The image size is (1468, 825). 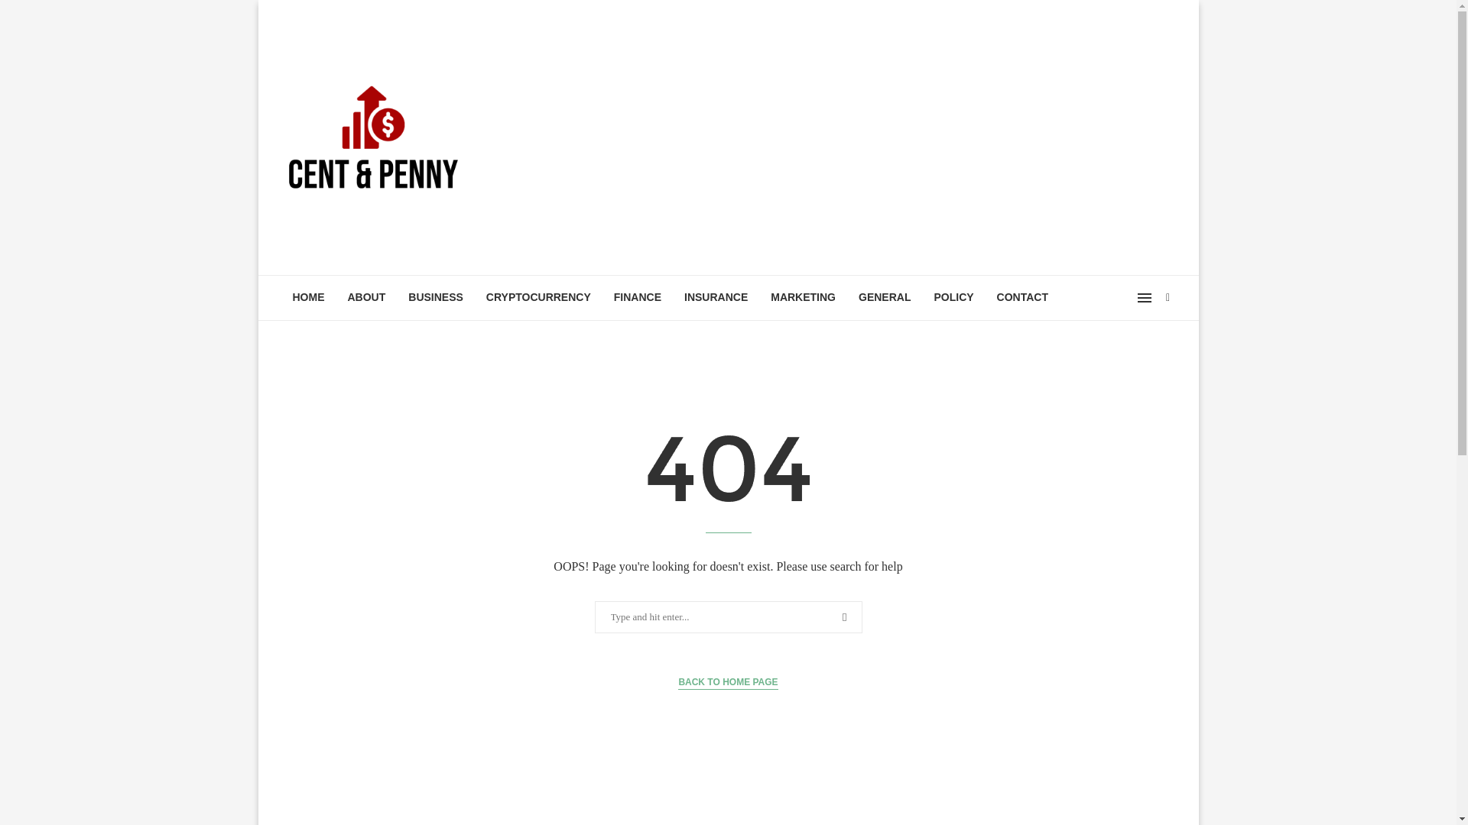 What do you see at coordinates (36, 15) in the screenshot?
I see `Search` at bounding box center [36, 15].